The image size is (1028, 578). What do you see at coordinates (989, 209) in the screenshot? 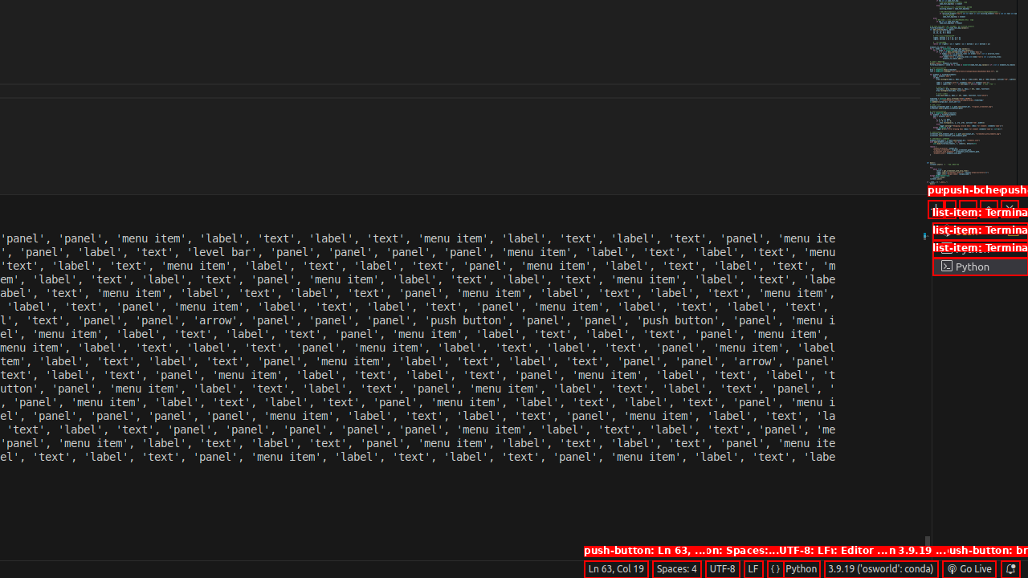
I see `Maximize Panel Size` at bounding box center [989, 209].